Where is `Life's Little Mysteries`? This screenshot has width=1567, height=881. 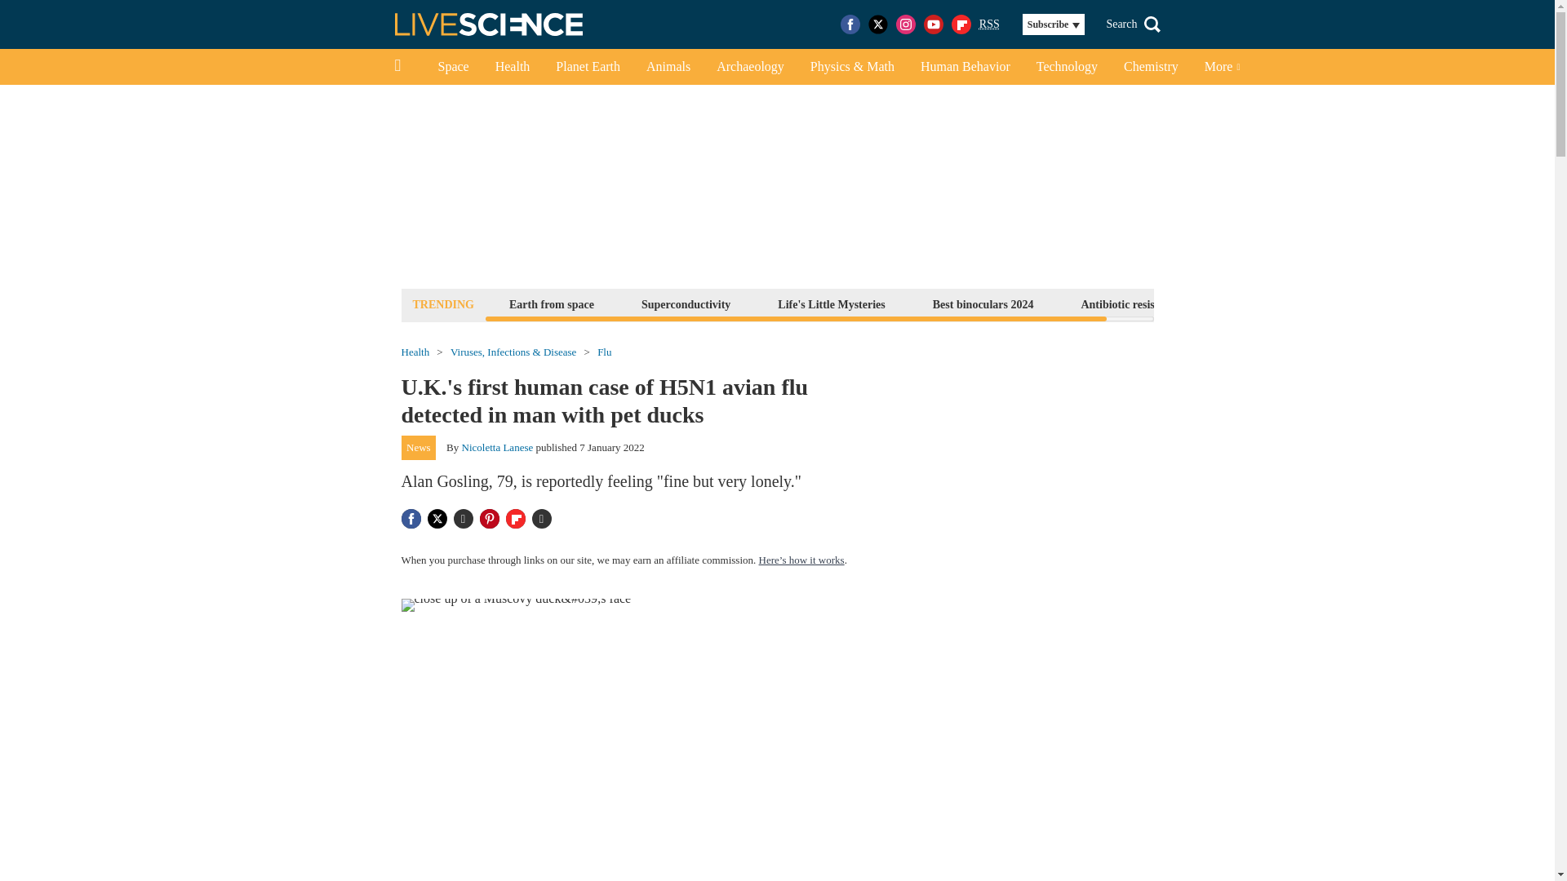
Life's Little Mysteries is located at coordinates (831, 303).